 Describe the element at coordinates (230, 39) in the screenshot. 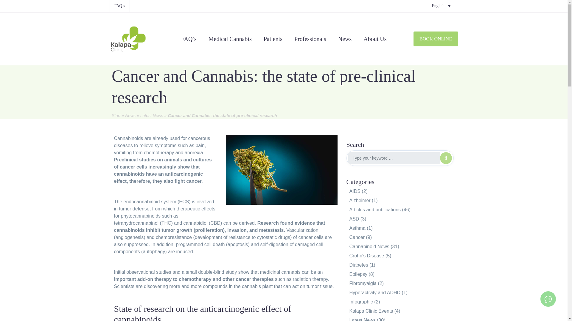

I see `Medical Cannabis` at that location.